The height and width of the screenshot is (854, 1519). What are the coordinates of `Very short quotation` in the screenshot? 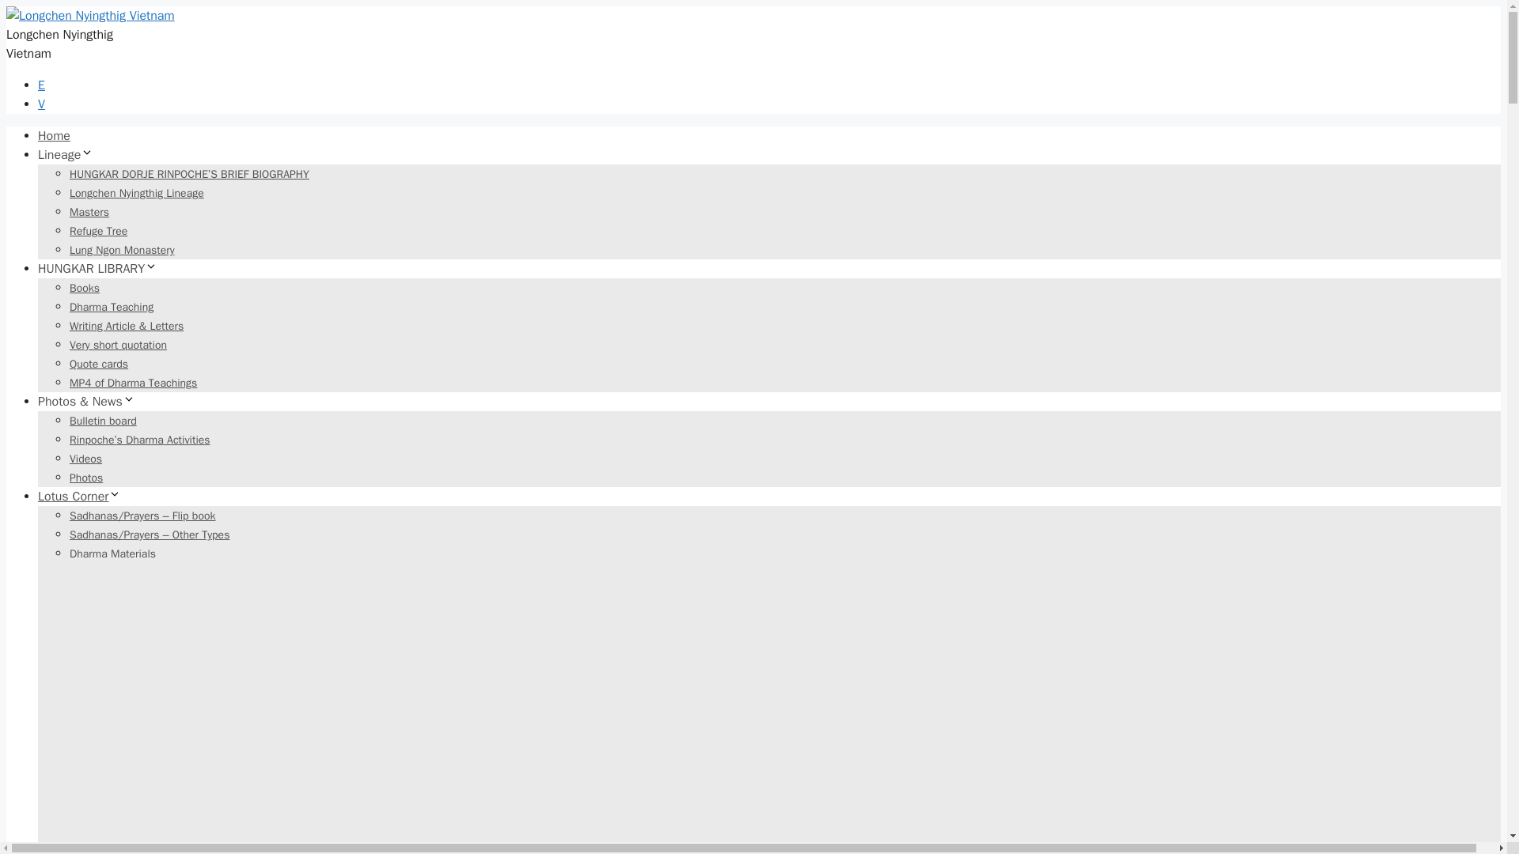 It's located at (119, 345).